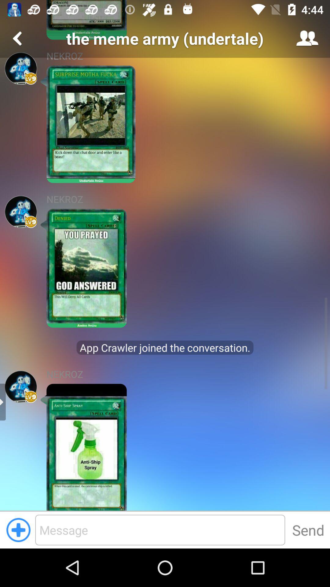 The image size is (330, 587). What do you see at coordinates (18, 39) in the screenshot?
I see `go back to previous manu` at bounding box center [18, 39].